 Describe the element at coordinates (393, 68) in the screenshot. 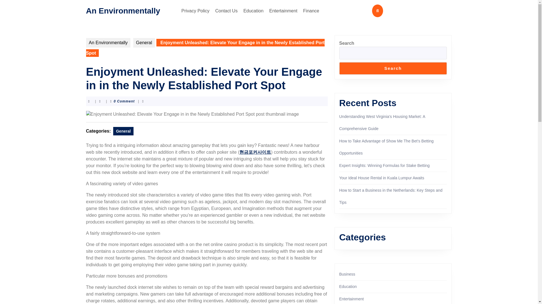

I see `Search` at that location.